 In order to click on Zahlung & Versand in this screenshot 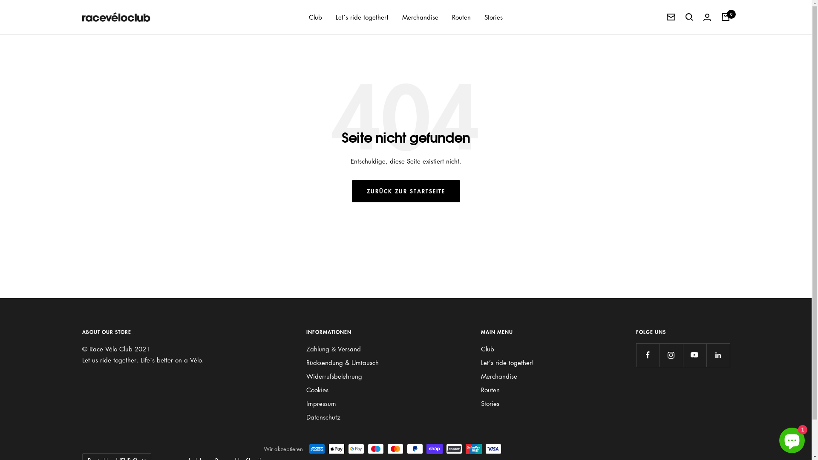, I will do `click(333, 349)`.